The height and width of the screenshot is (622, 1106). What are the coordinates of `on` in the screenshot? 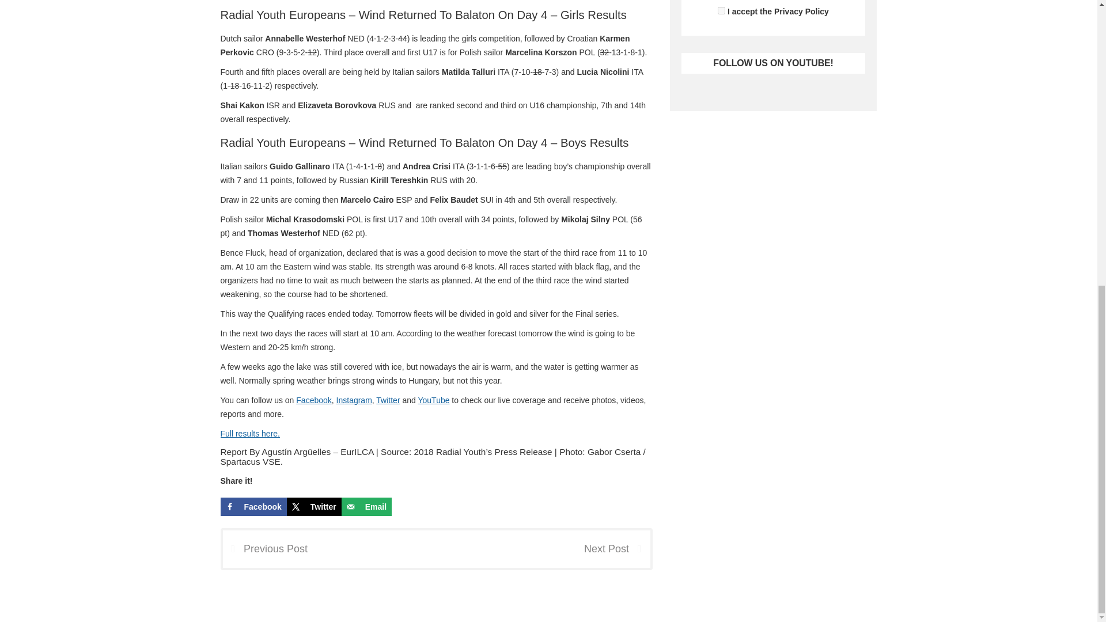 It's located at (721, 10).